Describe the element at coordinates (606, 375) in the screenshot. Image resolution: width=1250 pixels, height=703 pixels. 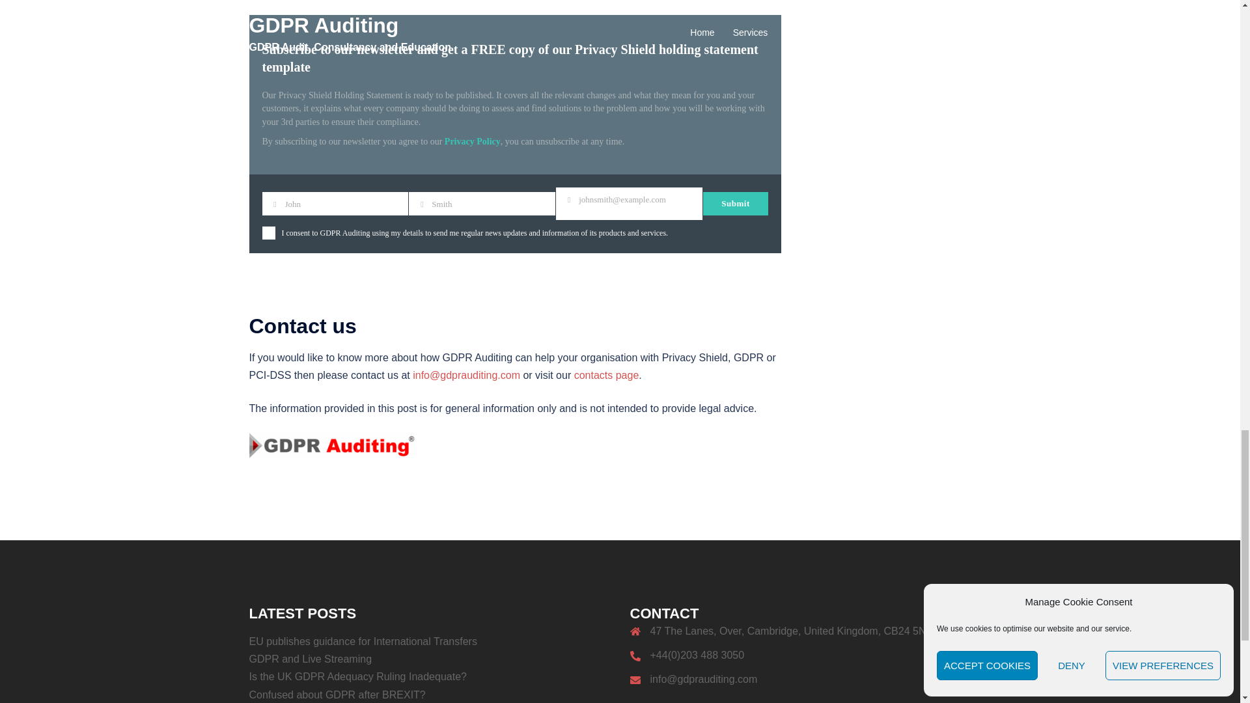
I see `contacts page` at that location.